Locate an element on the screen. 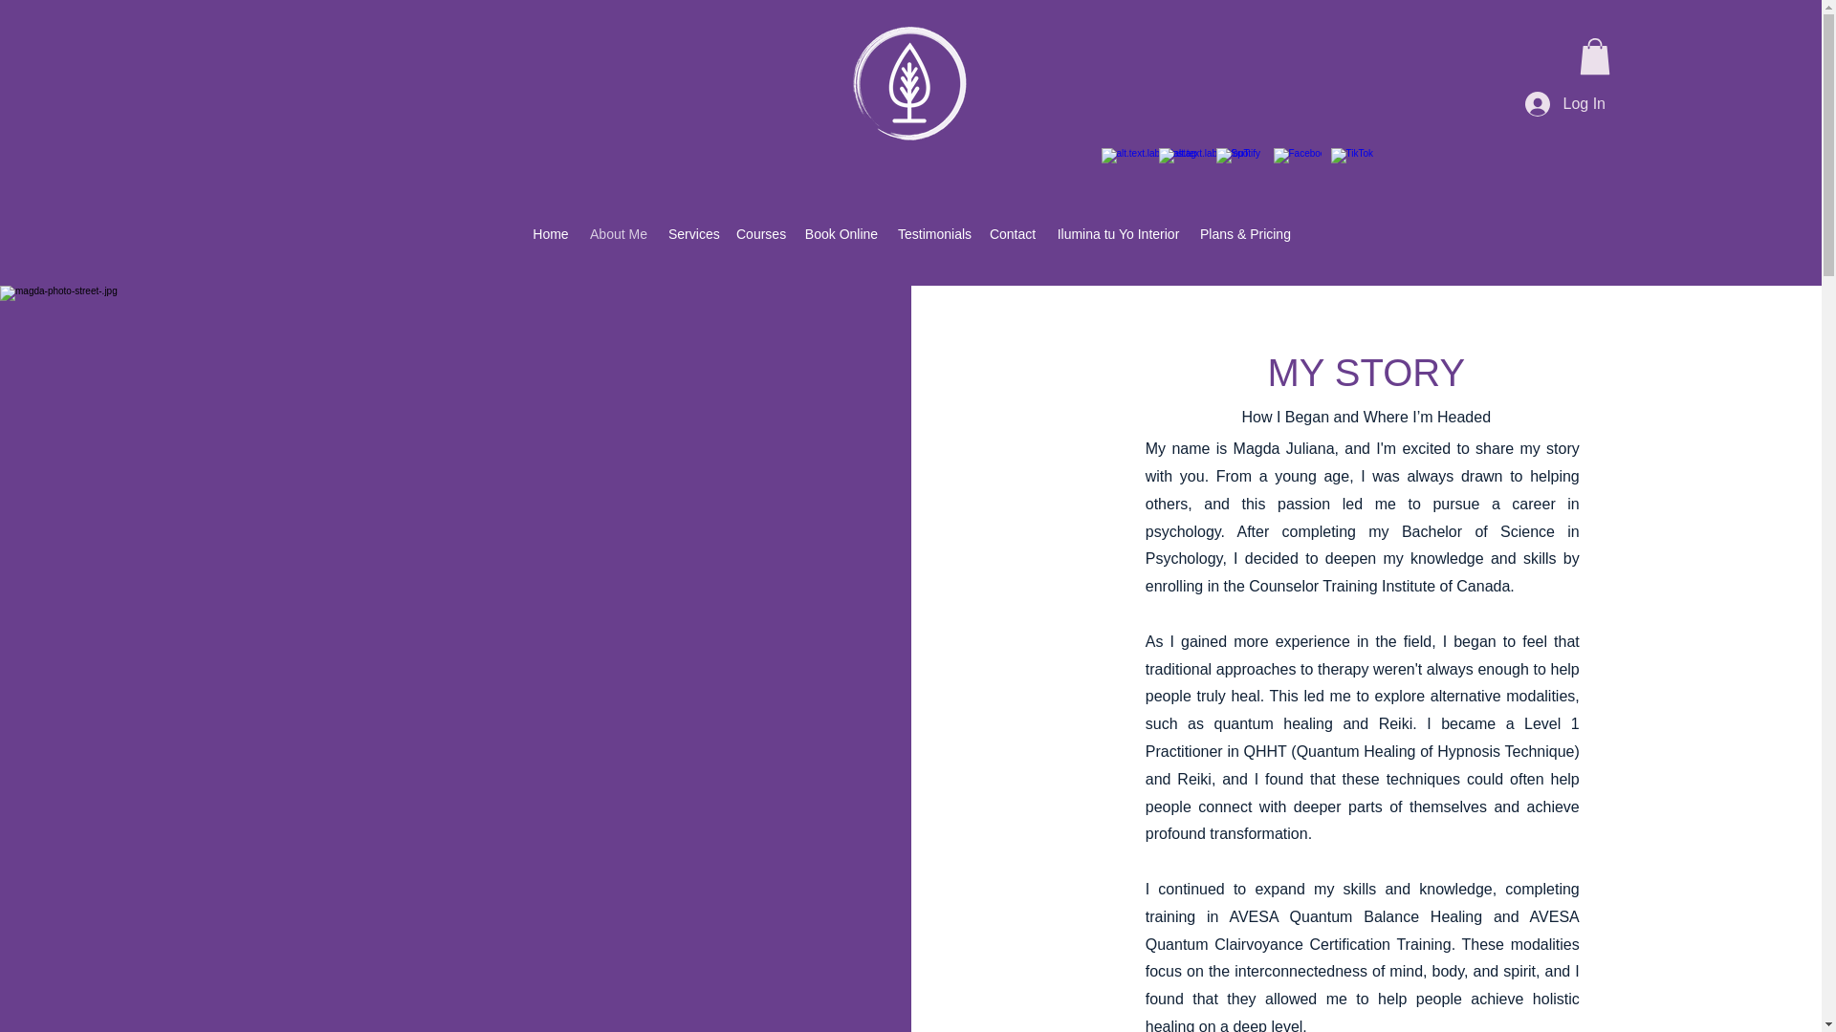  About Me is located at coordinates (618, 233).